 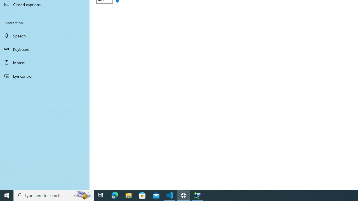 What do you see at coordinates (45, 76) in the screenshot?
I see `Eye control` at bounding box center [45, 76].